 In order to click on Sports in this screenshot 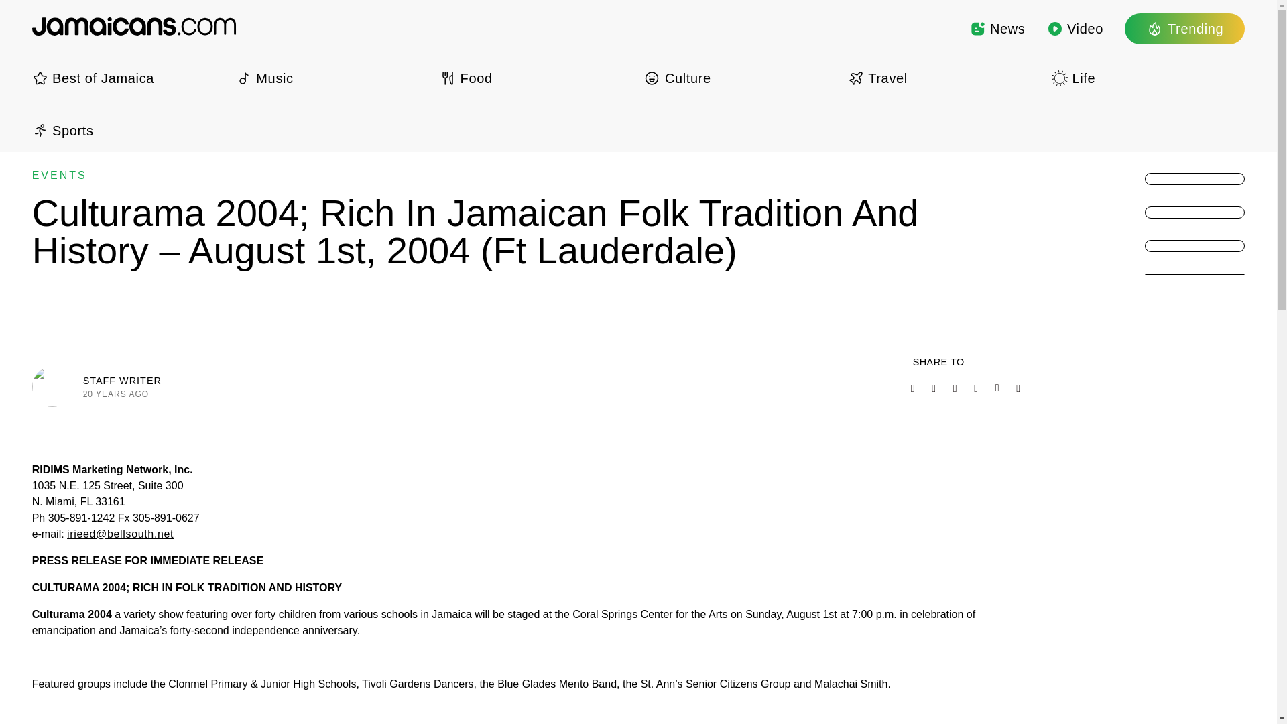, I will do `click(129, 130)`.